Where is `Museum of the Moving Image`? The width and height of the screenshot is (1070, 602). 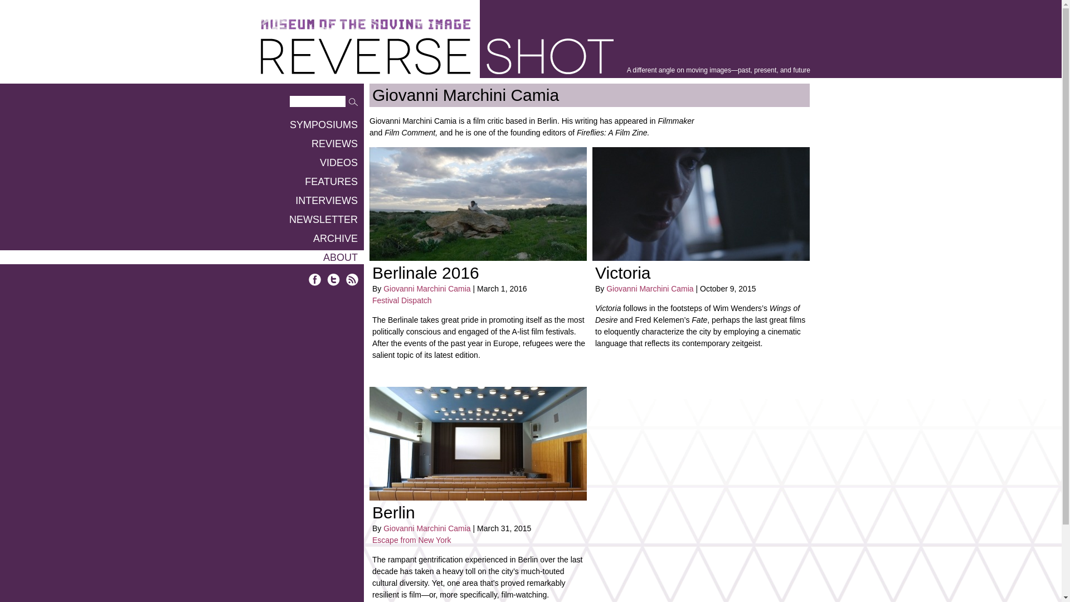 Museum of the Moving Image is located at coordinates (366, 25).